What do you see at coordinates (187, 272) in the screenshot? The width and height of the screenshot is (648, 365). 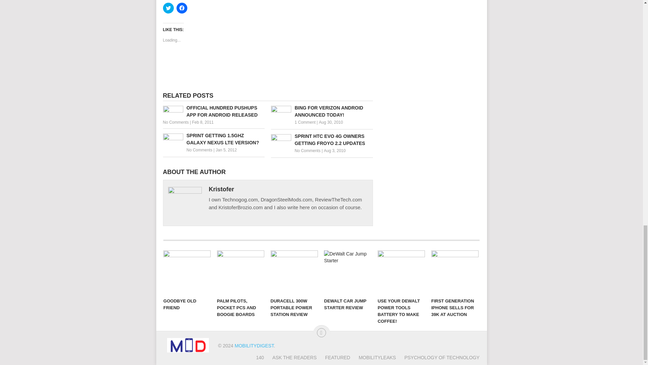 I see `GOODBYE OLD FRIEND` at bounding box center [187, 272].